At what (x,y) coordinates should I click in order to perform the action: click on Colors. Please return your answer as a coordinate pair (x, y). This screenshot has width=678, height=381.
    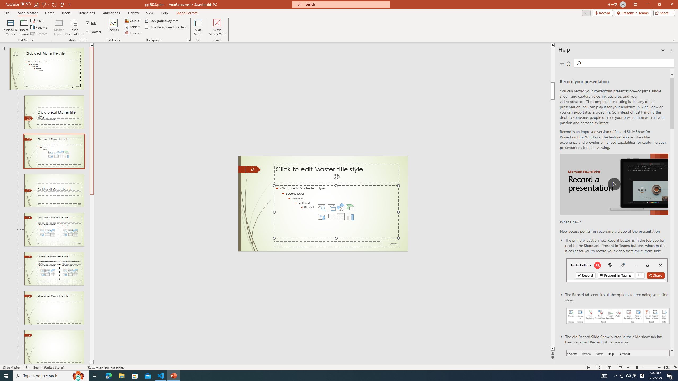
    Looking at the image, I should click on (134, 21).